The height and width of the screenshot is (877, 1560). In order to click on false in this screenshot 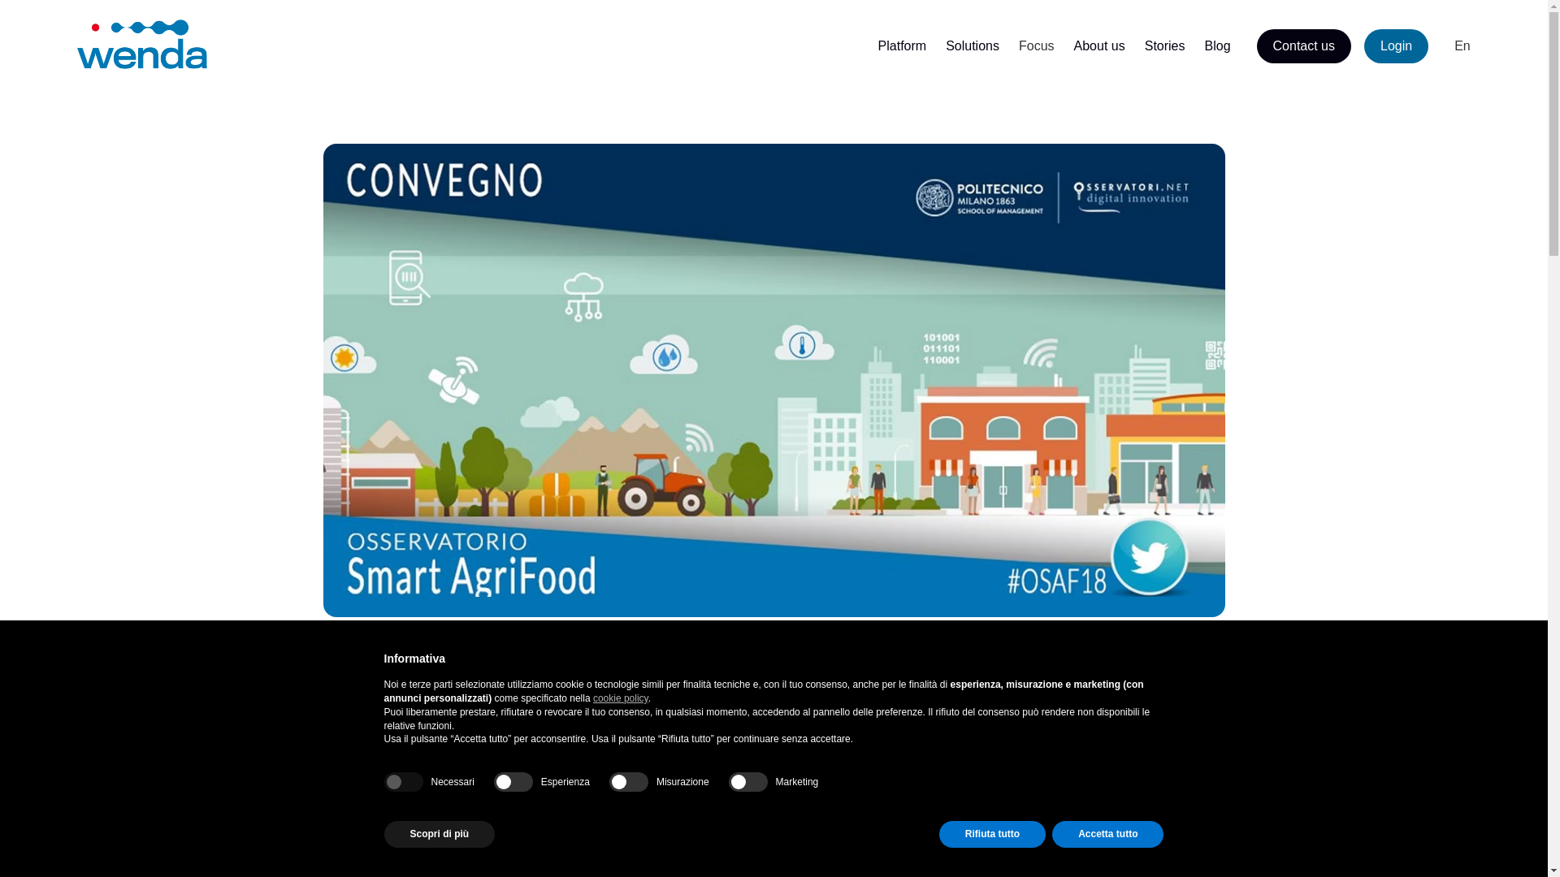, I will do `click(747, 782)`.